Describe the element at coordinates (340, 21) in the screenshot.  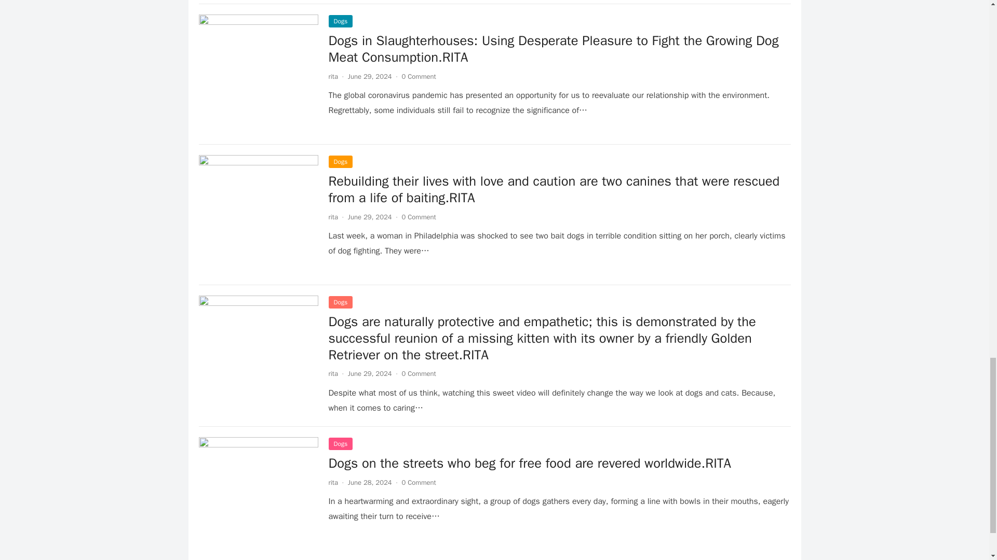
I see `Dogs` at that location.